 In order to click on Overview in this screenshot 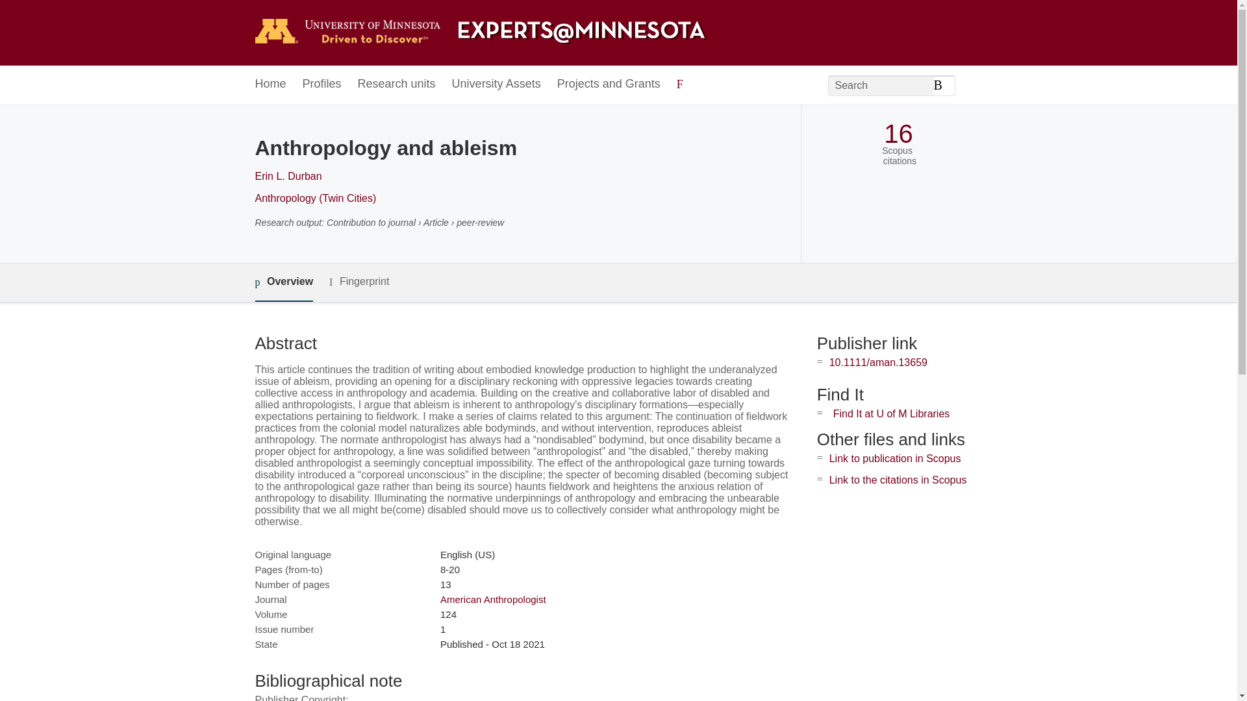, I will do `click(283, 283)`.